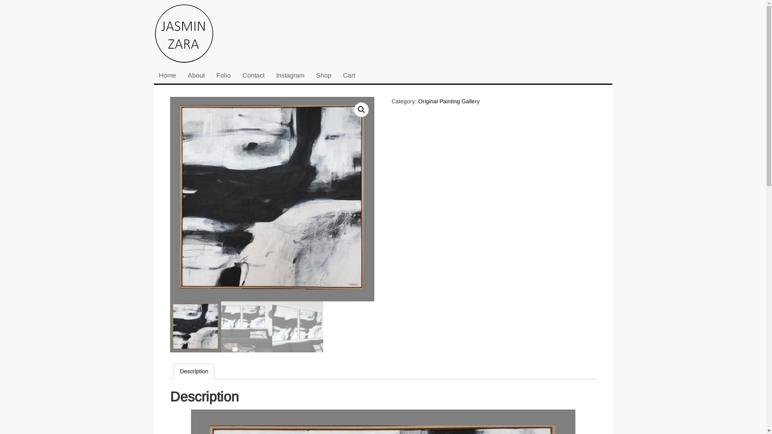 This screenshot has height=434, width=772. Describe the element at coordinates (449, 101) in the screenshot. I see `Original Painting Gallery` at that location.